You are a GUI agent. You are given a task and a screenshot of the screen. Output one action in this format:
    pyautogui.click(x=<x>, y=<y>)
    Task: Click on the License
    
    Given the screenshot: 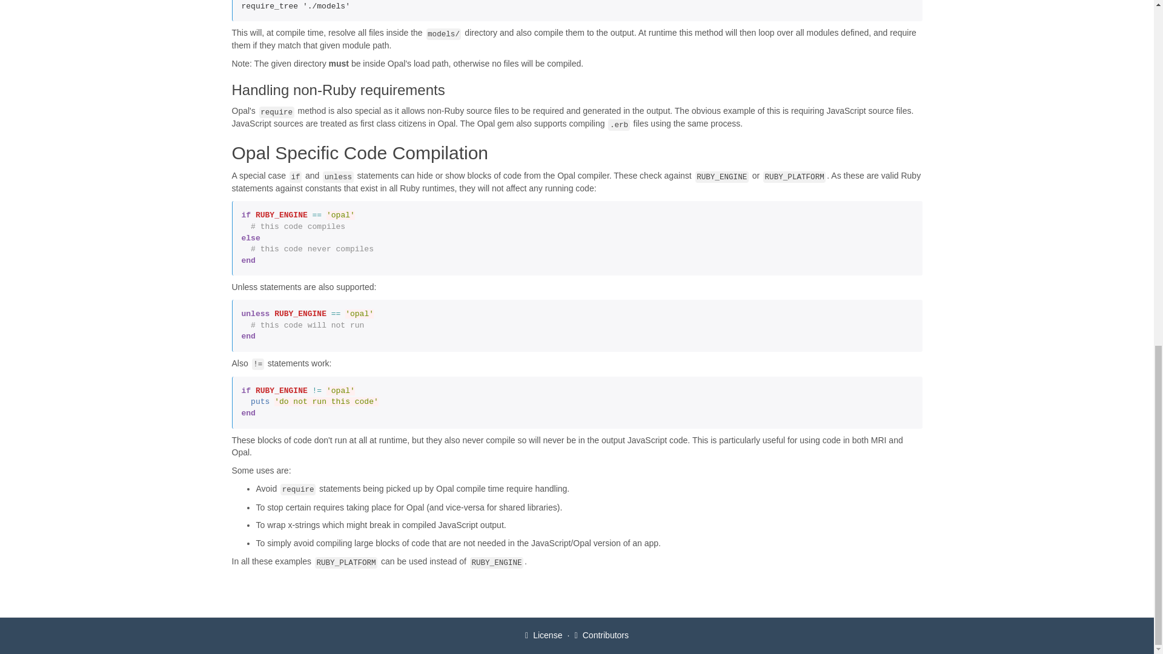 What is the action you would take?
    pyautogui.click(x=543, y=635)
    